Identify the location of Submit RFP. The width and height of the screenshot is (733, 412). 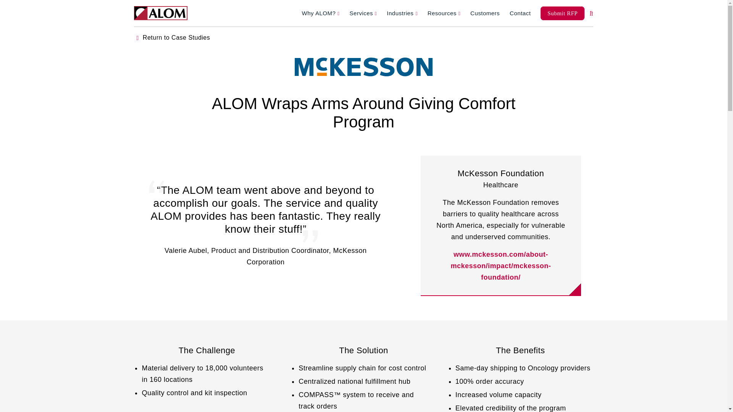
(562, 13).